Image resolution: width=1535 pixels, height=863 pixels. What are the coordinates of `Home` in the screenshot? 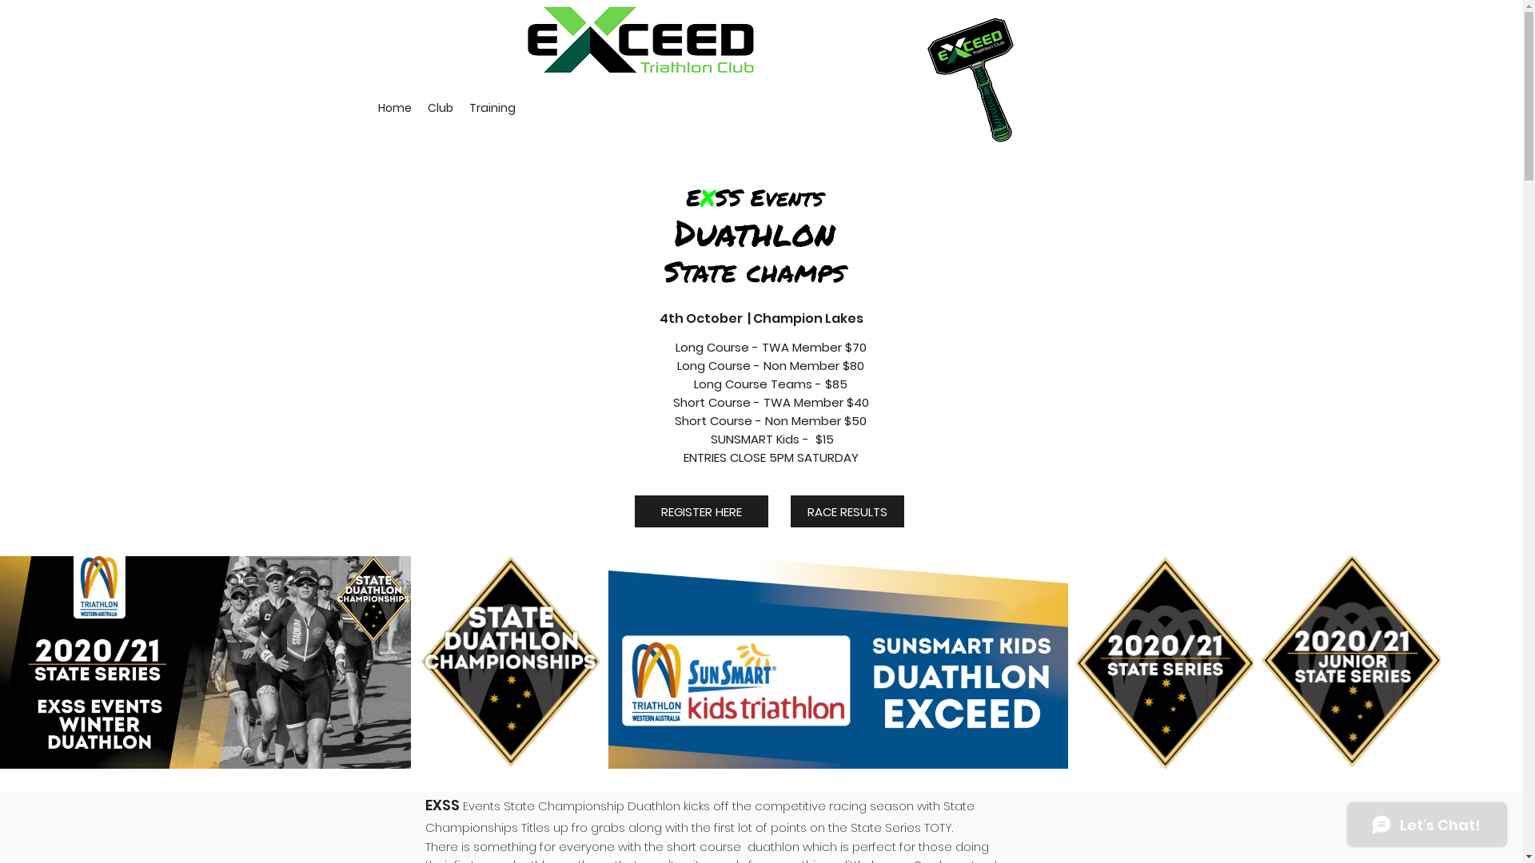 It's located at (394, 108).